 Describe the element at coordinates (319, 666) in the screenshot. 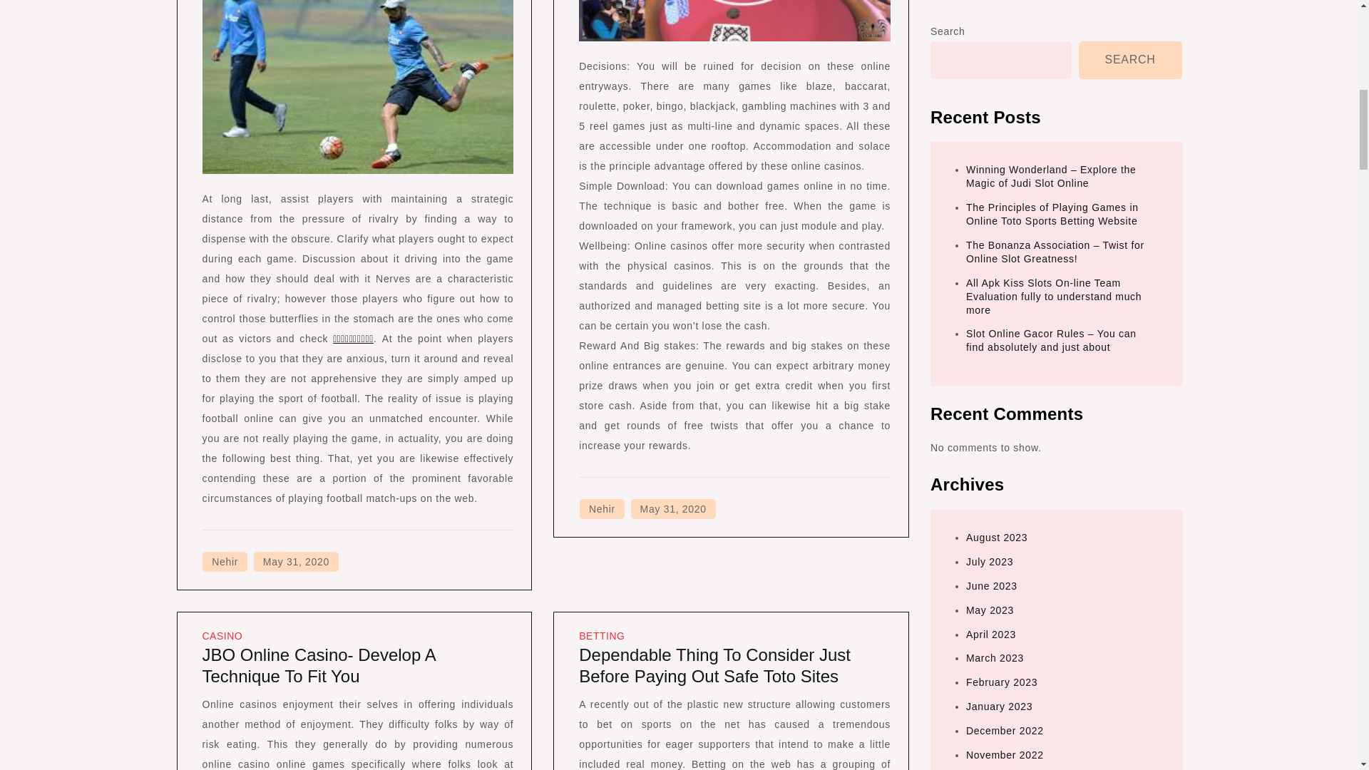

I see `JBO Online Casino- Develop A Technique To Fit You` at that location.